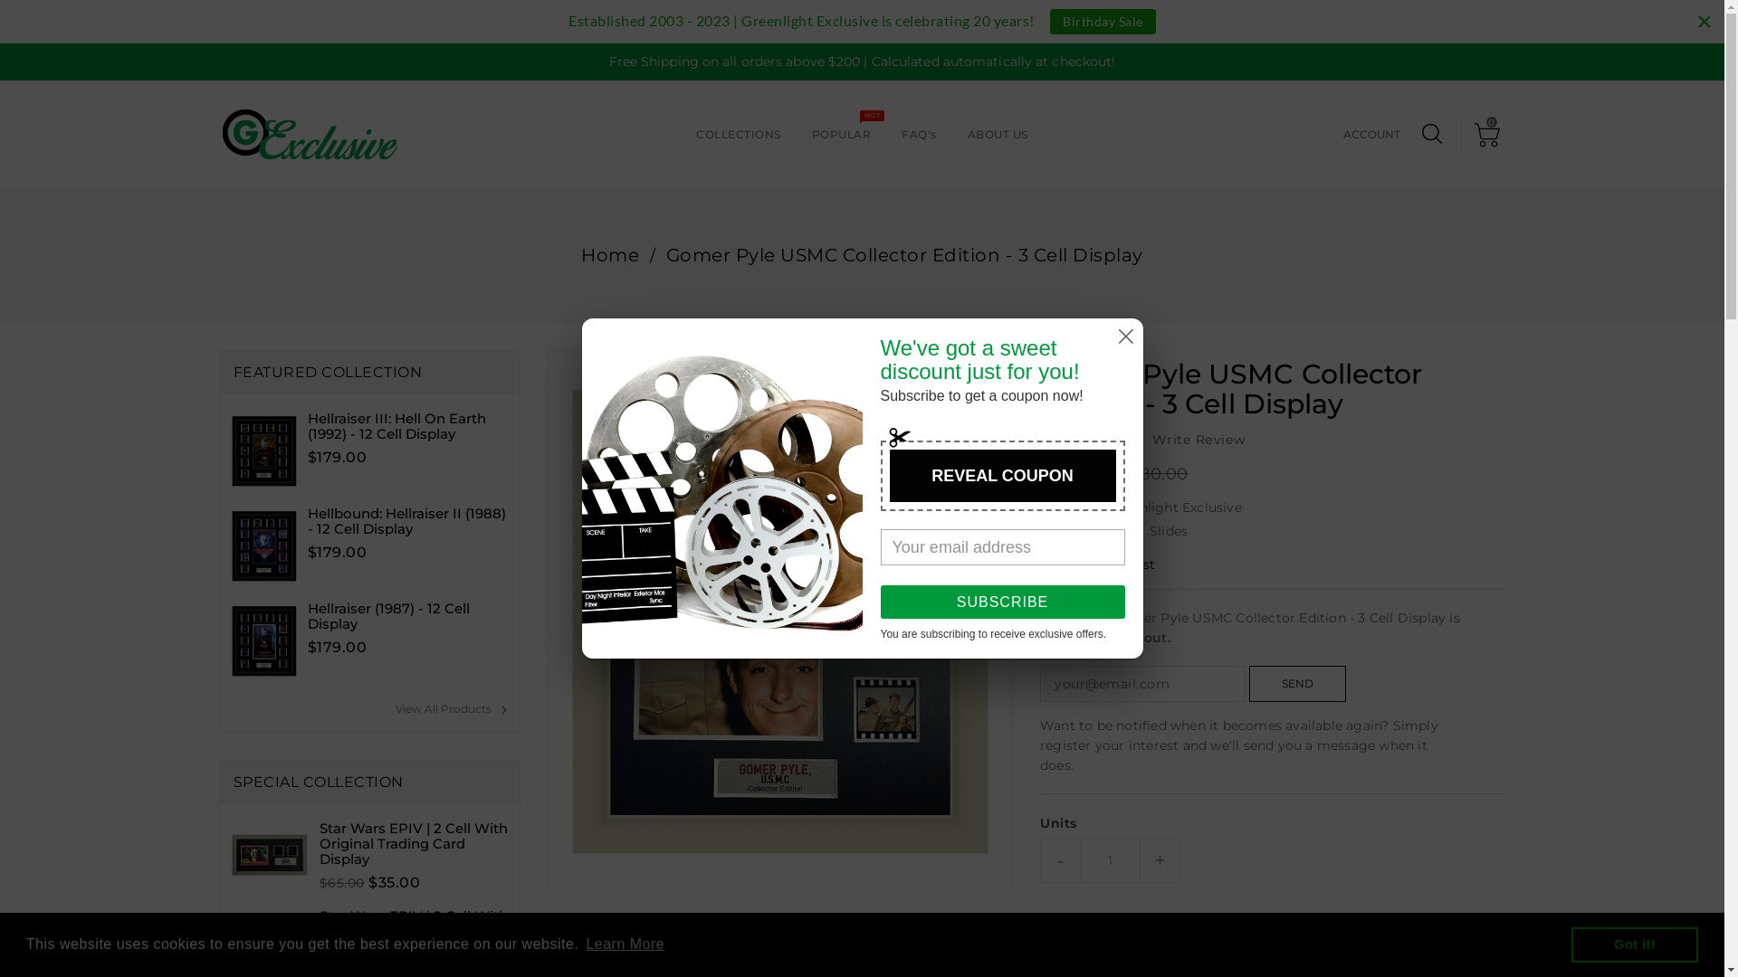 The image size is (1738, 977). What do you see at coordinates (1198, 440) in the screenshot?
I see `Write Review` at bounding box center [1198, 440].